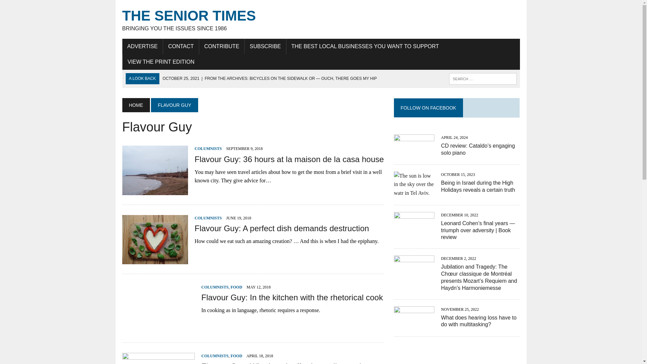 The image size is (647, 364). I want to click on Flavour Guy: A perfect dish demands destruction, so click(282, 229).